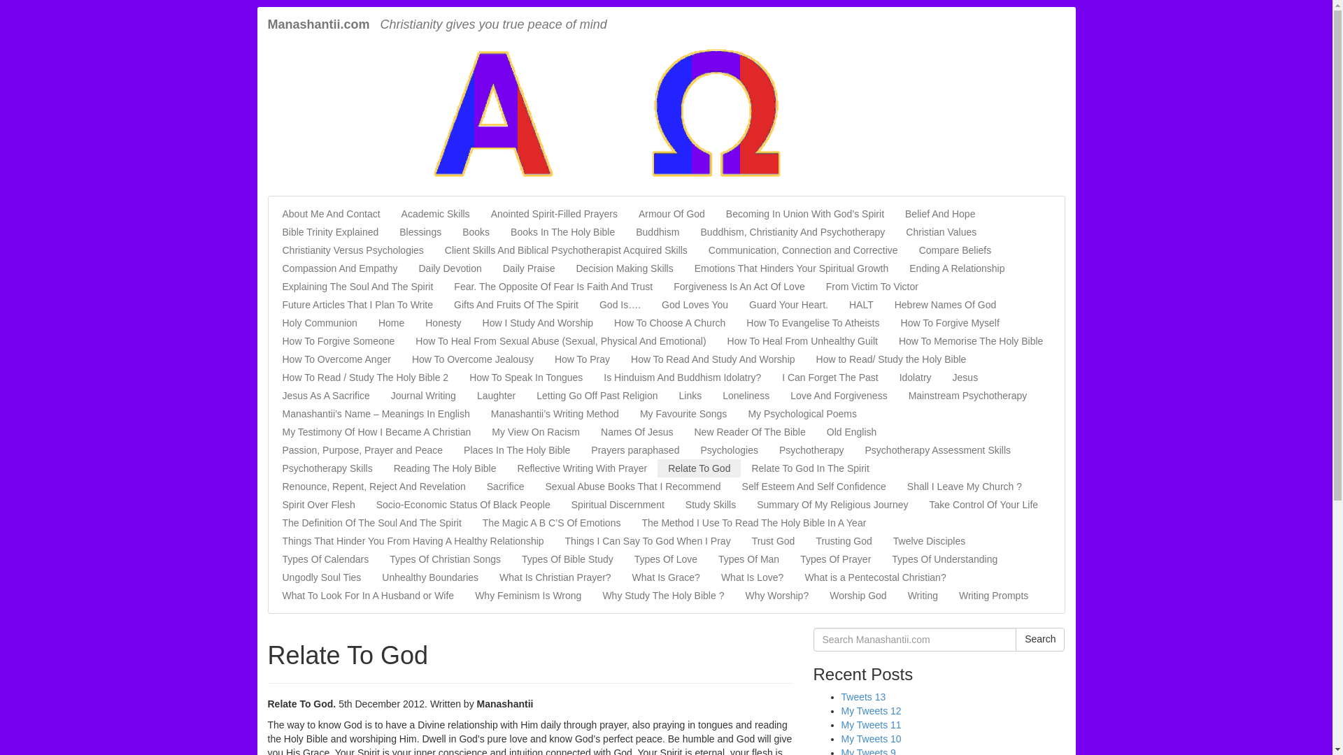 This screenshot has width=1343, height=755. I want to click on Buddhism, Christianity And Psychotherapy, so click(793, 231).